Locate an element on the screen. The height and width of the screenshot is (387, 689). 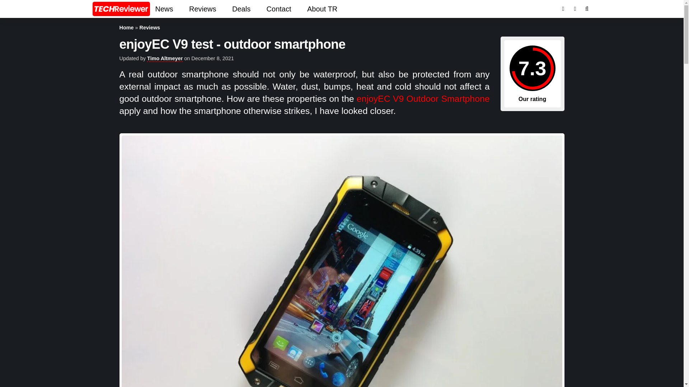
tech reviewer is located at coordinates (121, 9).